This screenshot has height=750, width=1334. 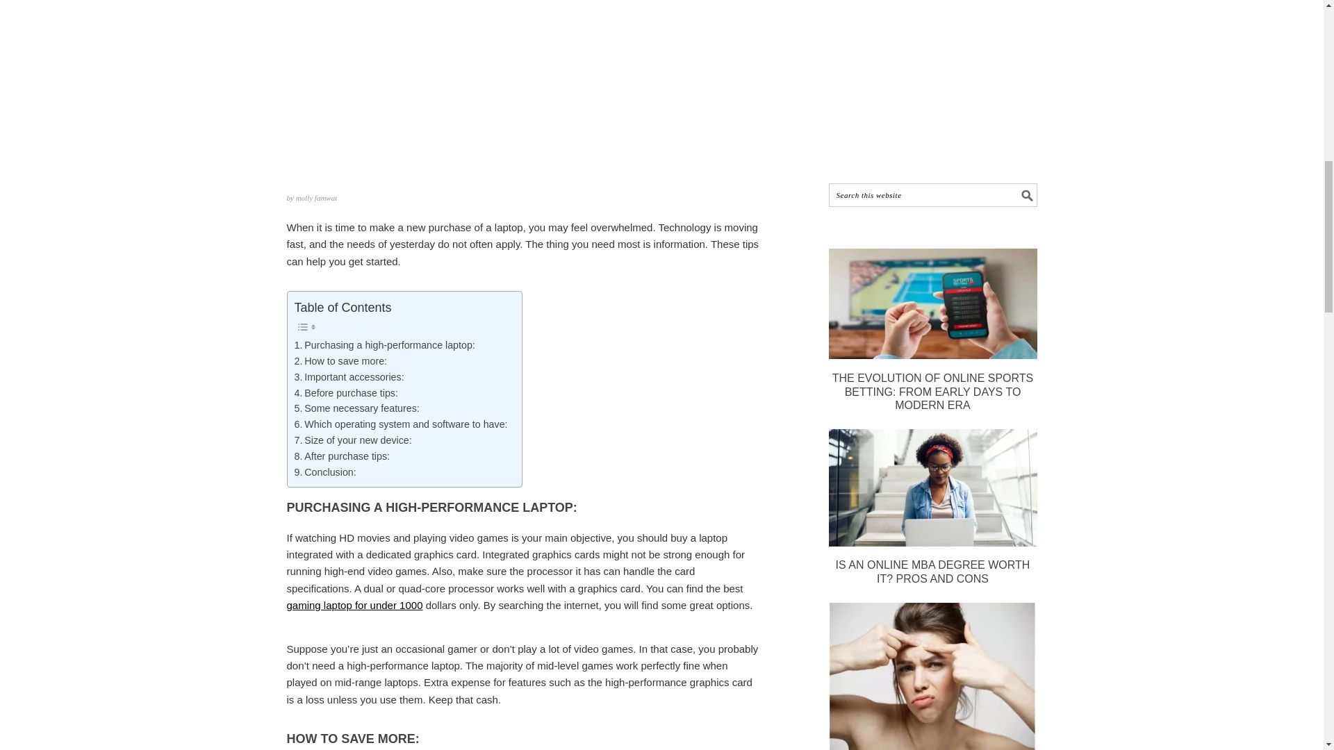 What do you see at coordinates (402, 425) in the screenshot?
I see `Which operating system and software to have:` at bounding box center [402, 425].